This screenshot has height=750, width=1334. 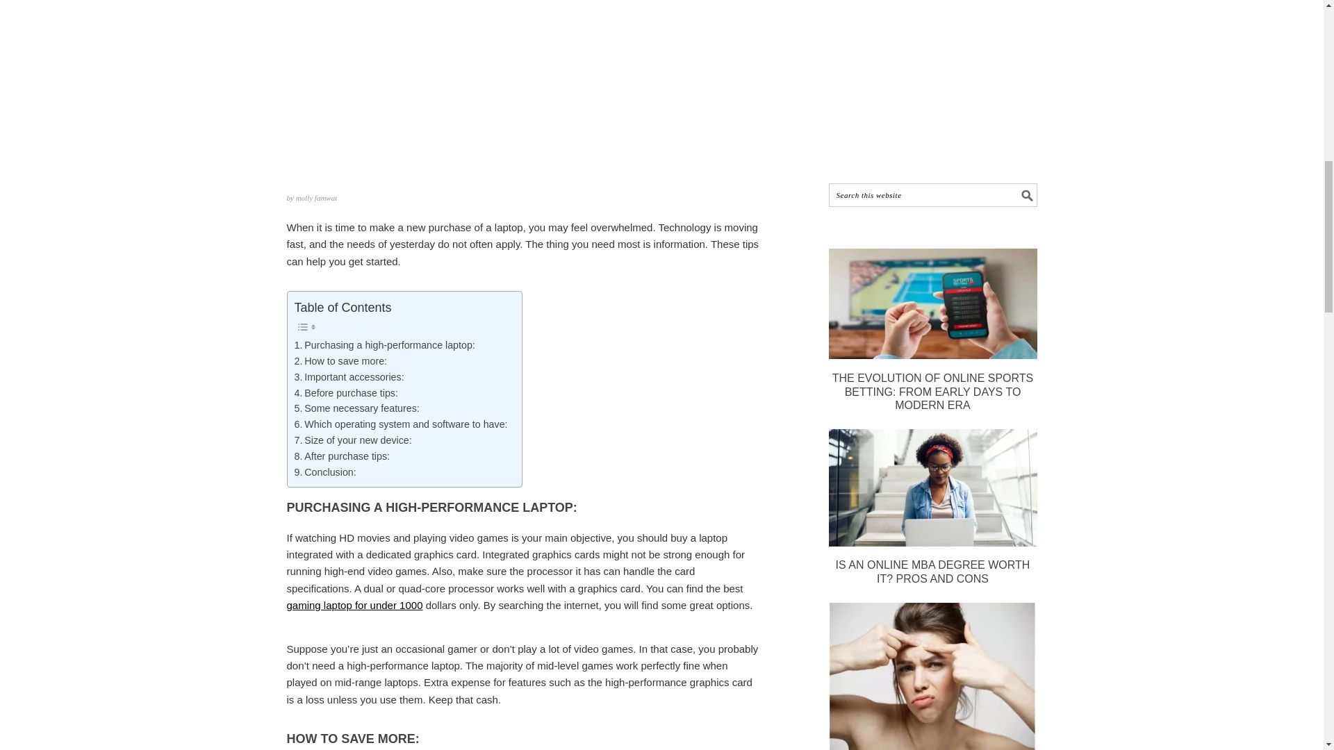 What do you see at coordinates (402, 425) in the screenshot?
I see `Which operating system and software to have:` at bounding box center [402, 425].